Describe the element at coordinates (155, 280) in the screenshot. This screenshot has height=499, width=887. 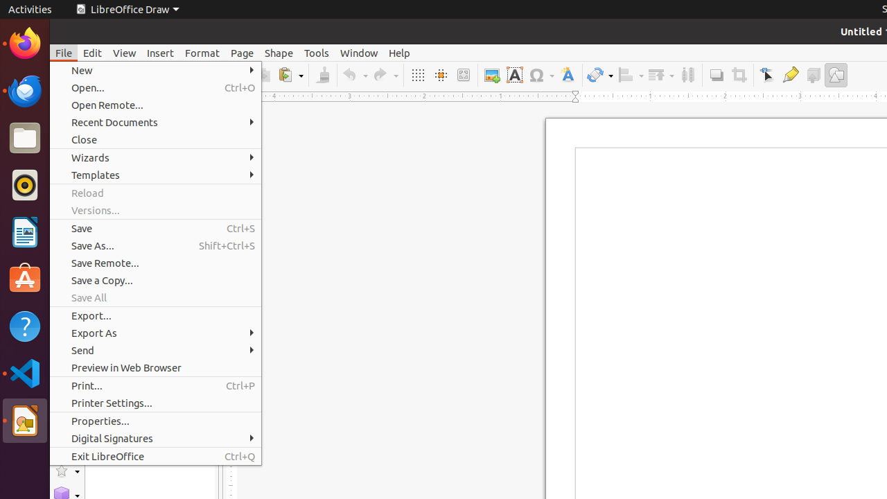
I see `Save a Copy...` at that location.